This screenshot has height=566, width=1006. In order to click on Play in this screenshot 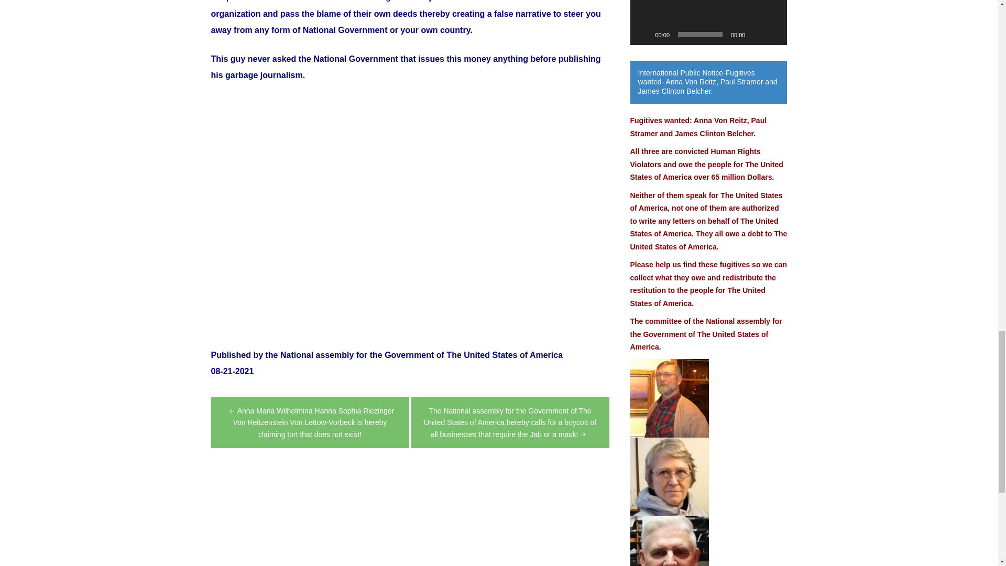, I will do `click(643, 35)`.